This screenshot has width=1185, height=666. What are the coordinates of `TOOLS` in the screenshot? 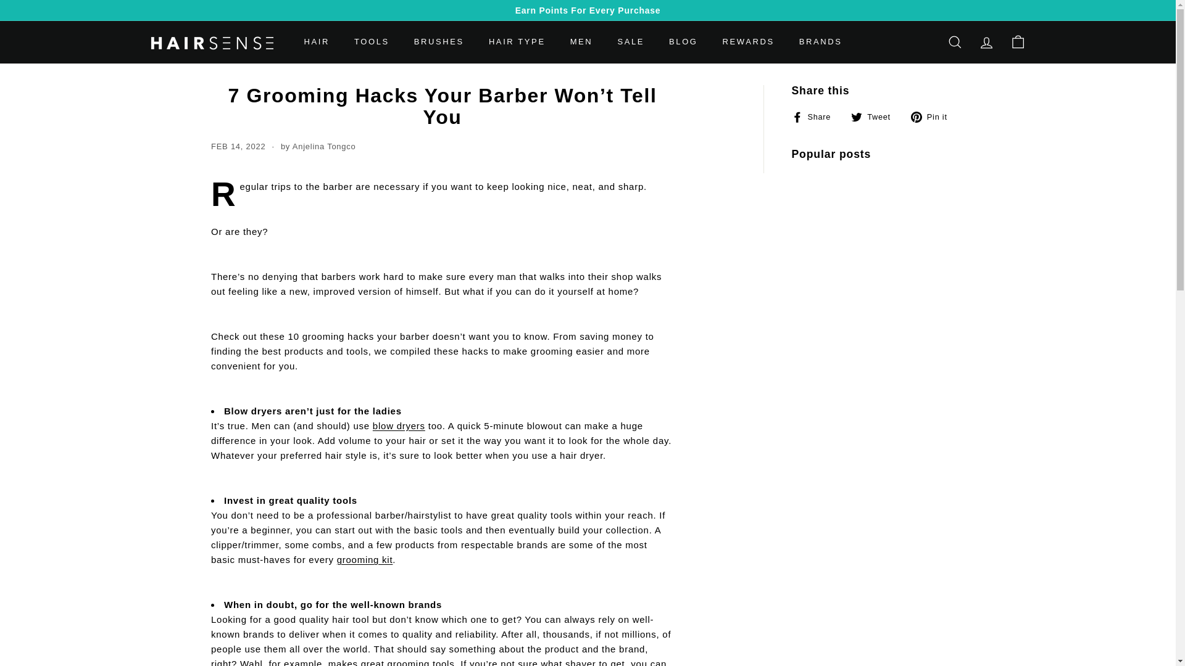 It's located at (372, 42).